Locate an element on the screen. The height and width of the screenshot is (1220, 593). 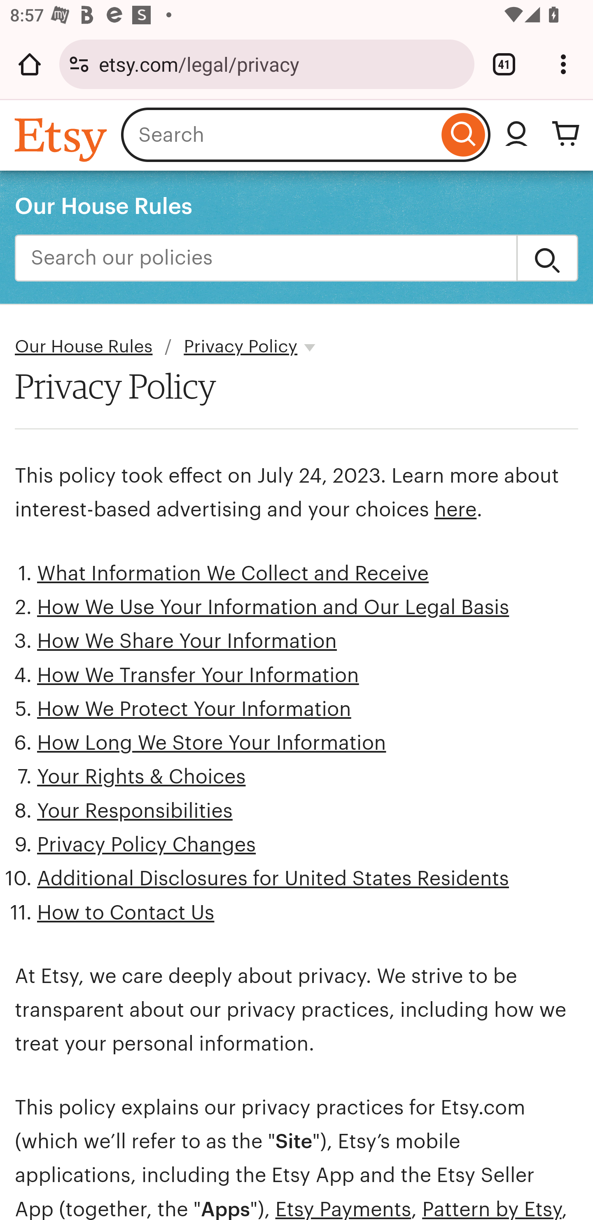
Search is located at coordinates (547, 258).